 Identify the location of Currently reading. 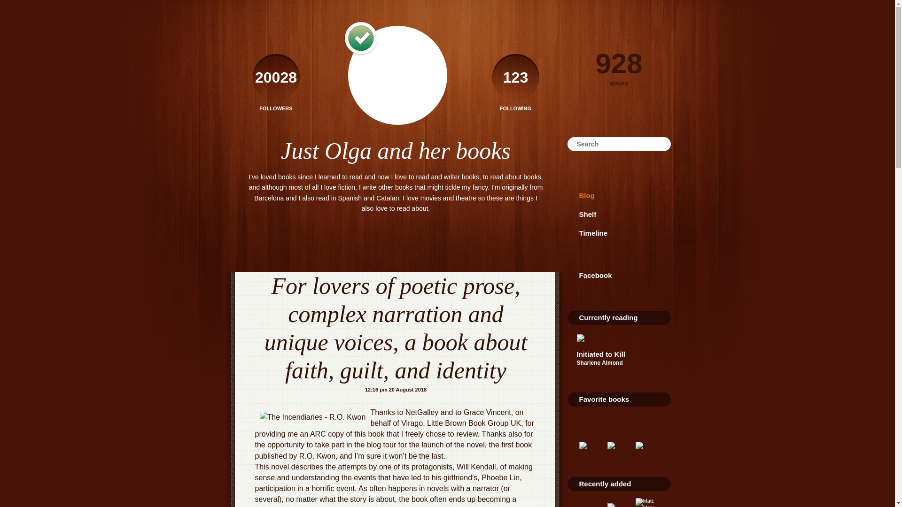
(608, 317).